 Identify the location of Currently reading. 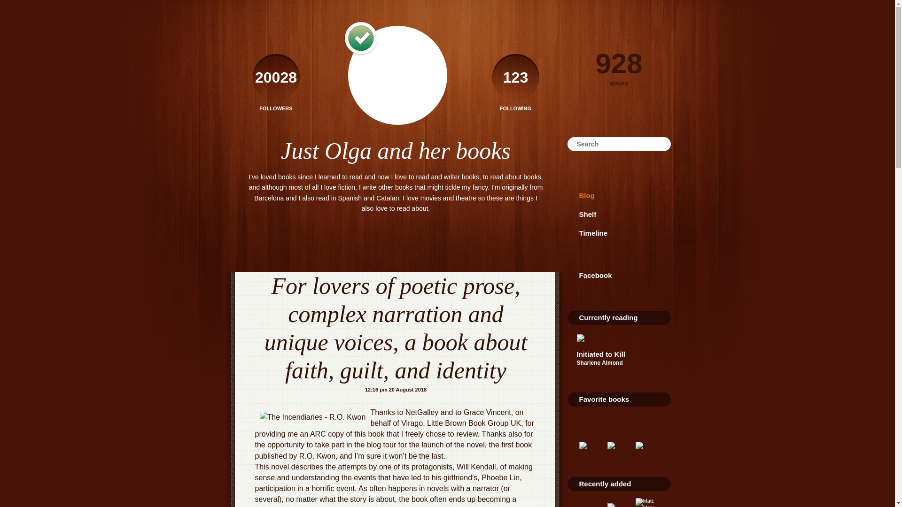
(608, 317).